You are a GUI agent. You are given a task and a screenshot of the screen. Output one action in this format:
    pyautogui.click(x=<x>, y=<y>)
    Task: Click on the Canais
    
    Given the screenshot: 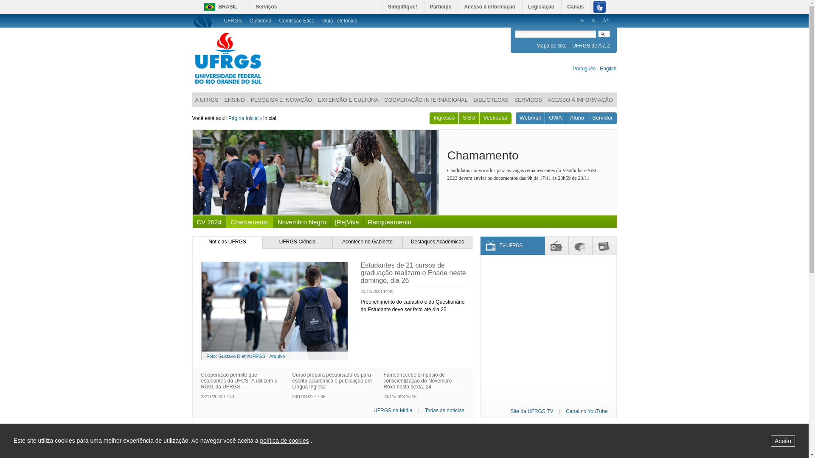 What is the action you would take?
    pyautogui.click(x=576, y=7)
    